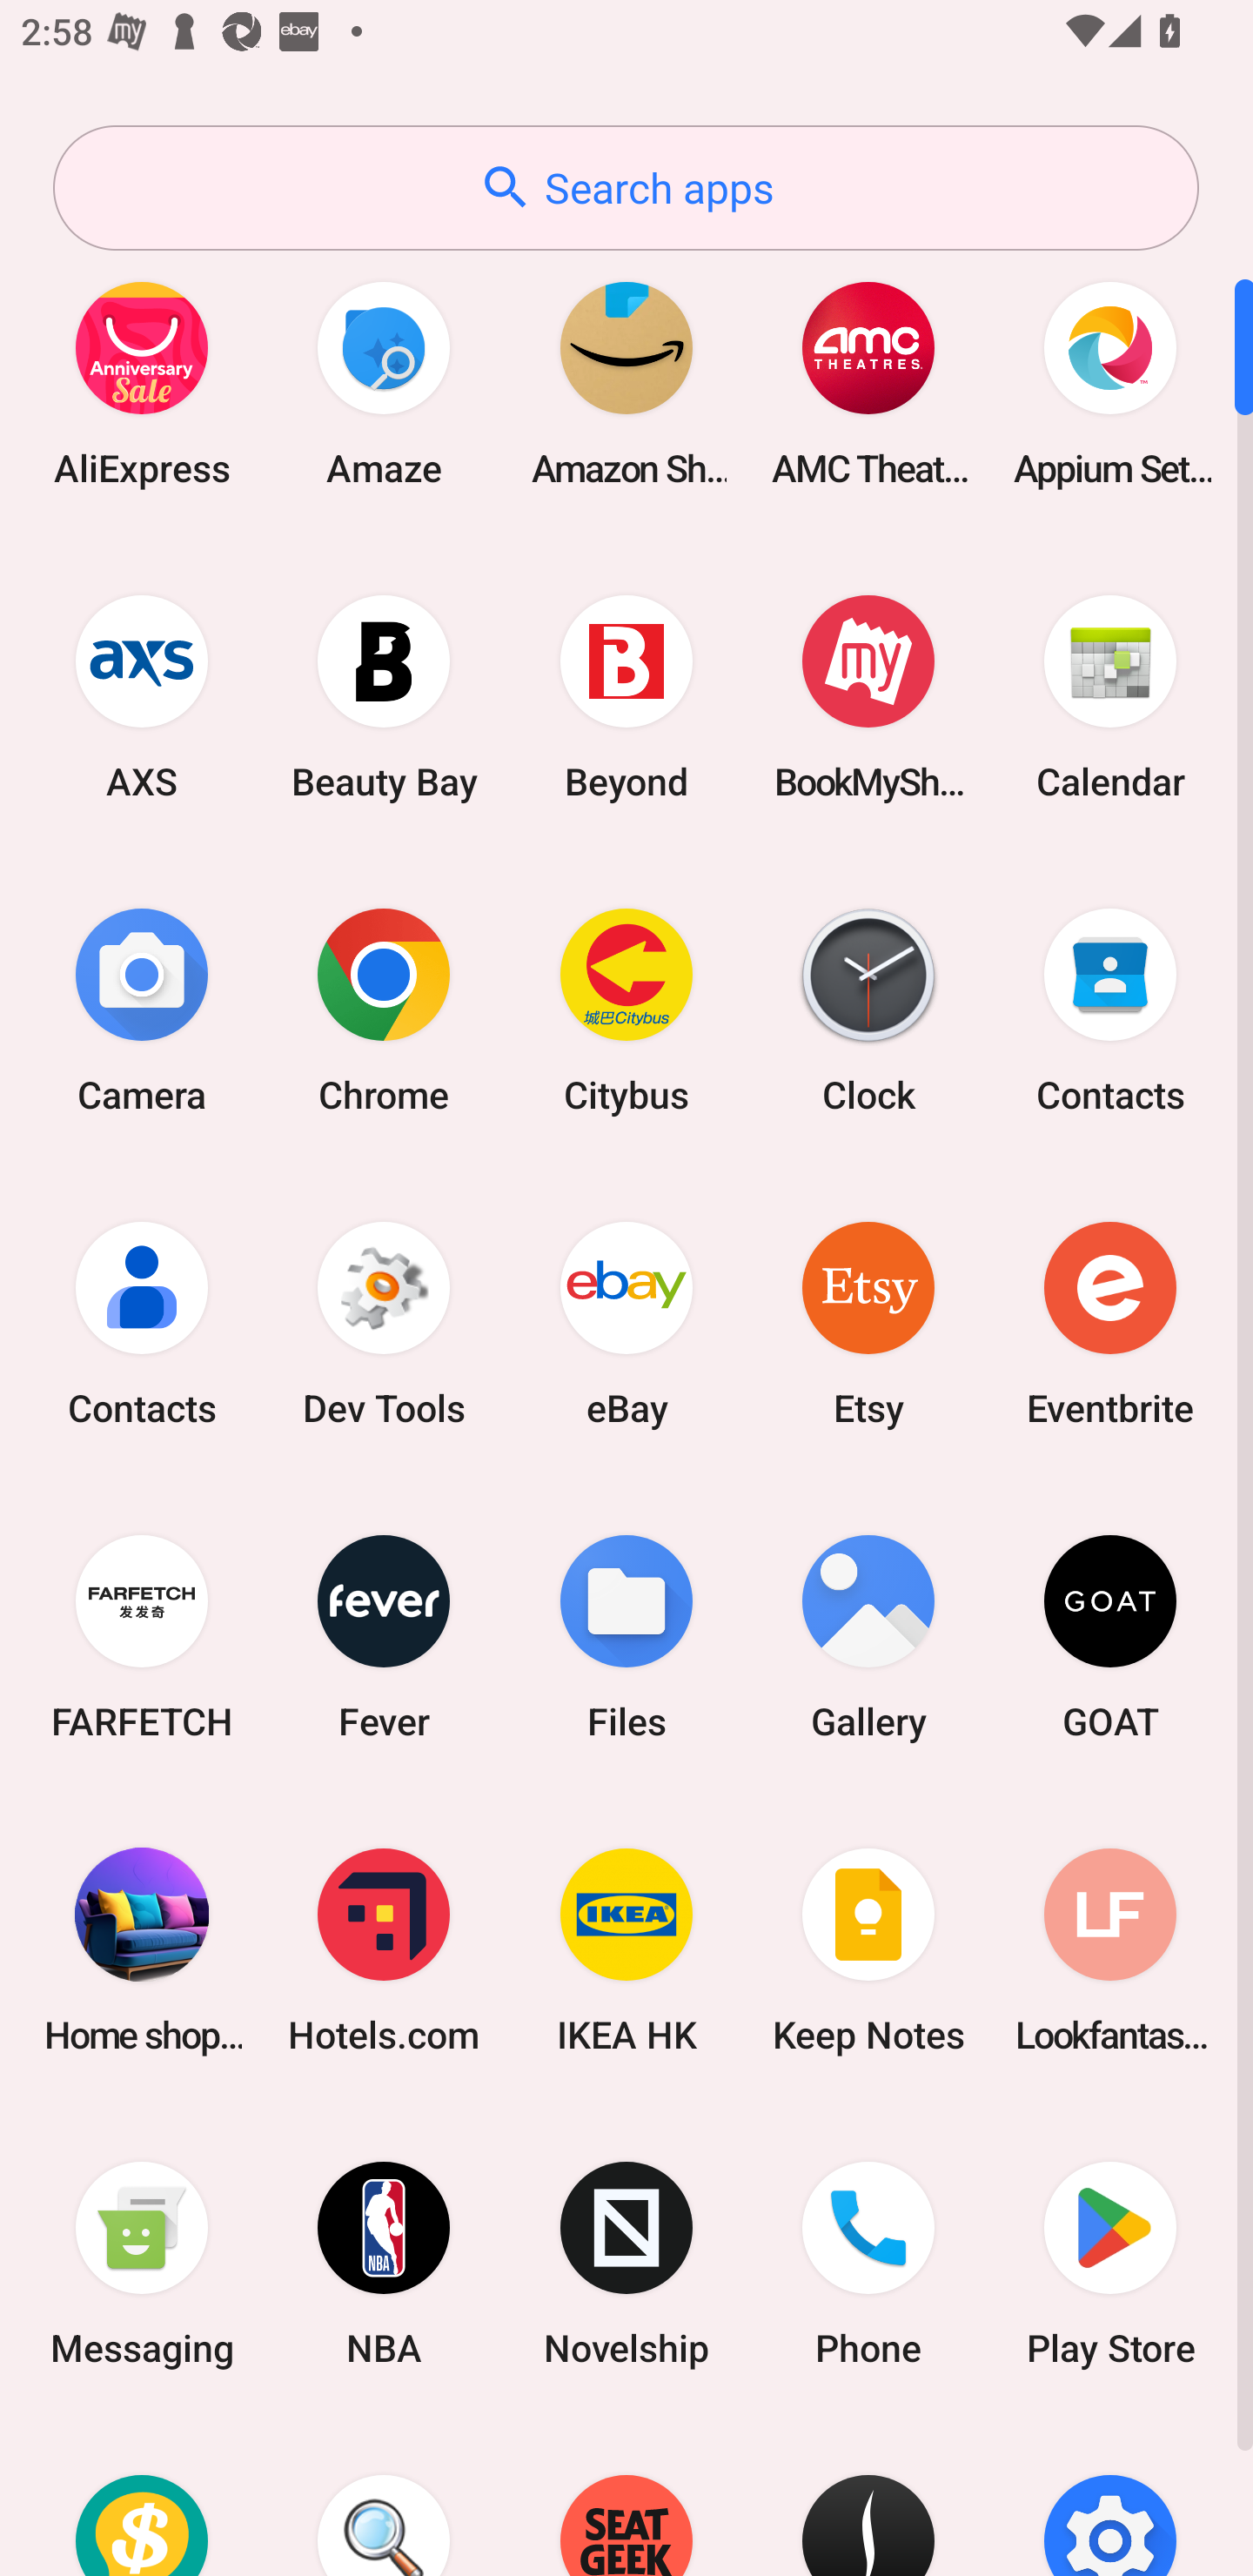  What do you see at coordinates (626, 188) in the screenshot?
I see `  Search apps` at bounding box center [626, 188].